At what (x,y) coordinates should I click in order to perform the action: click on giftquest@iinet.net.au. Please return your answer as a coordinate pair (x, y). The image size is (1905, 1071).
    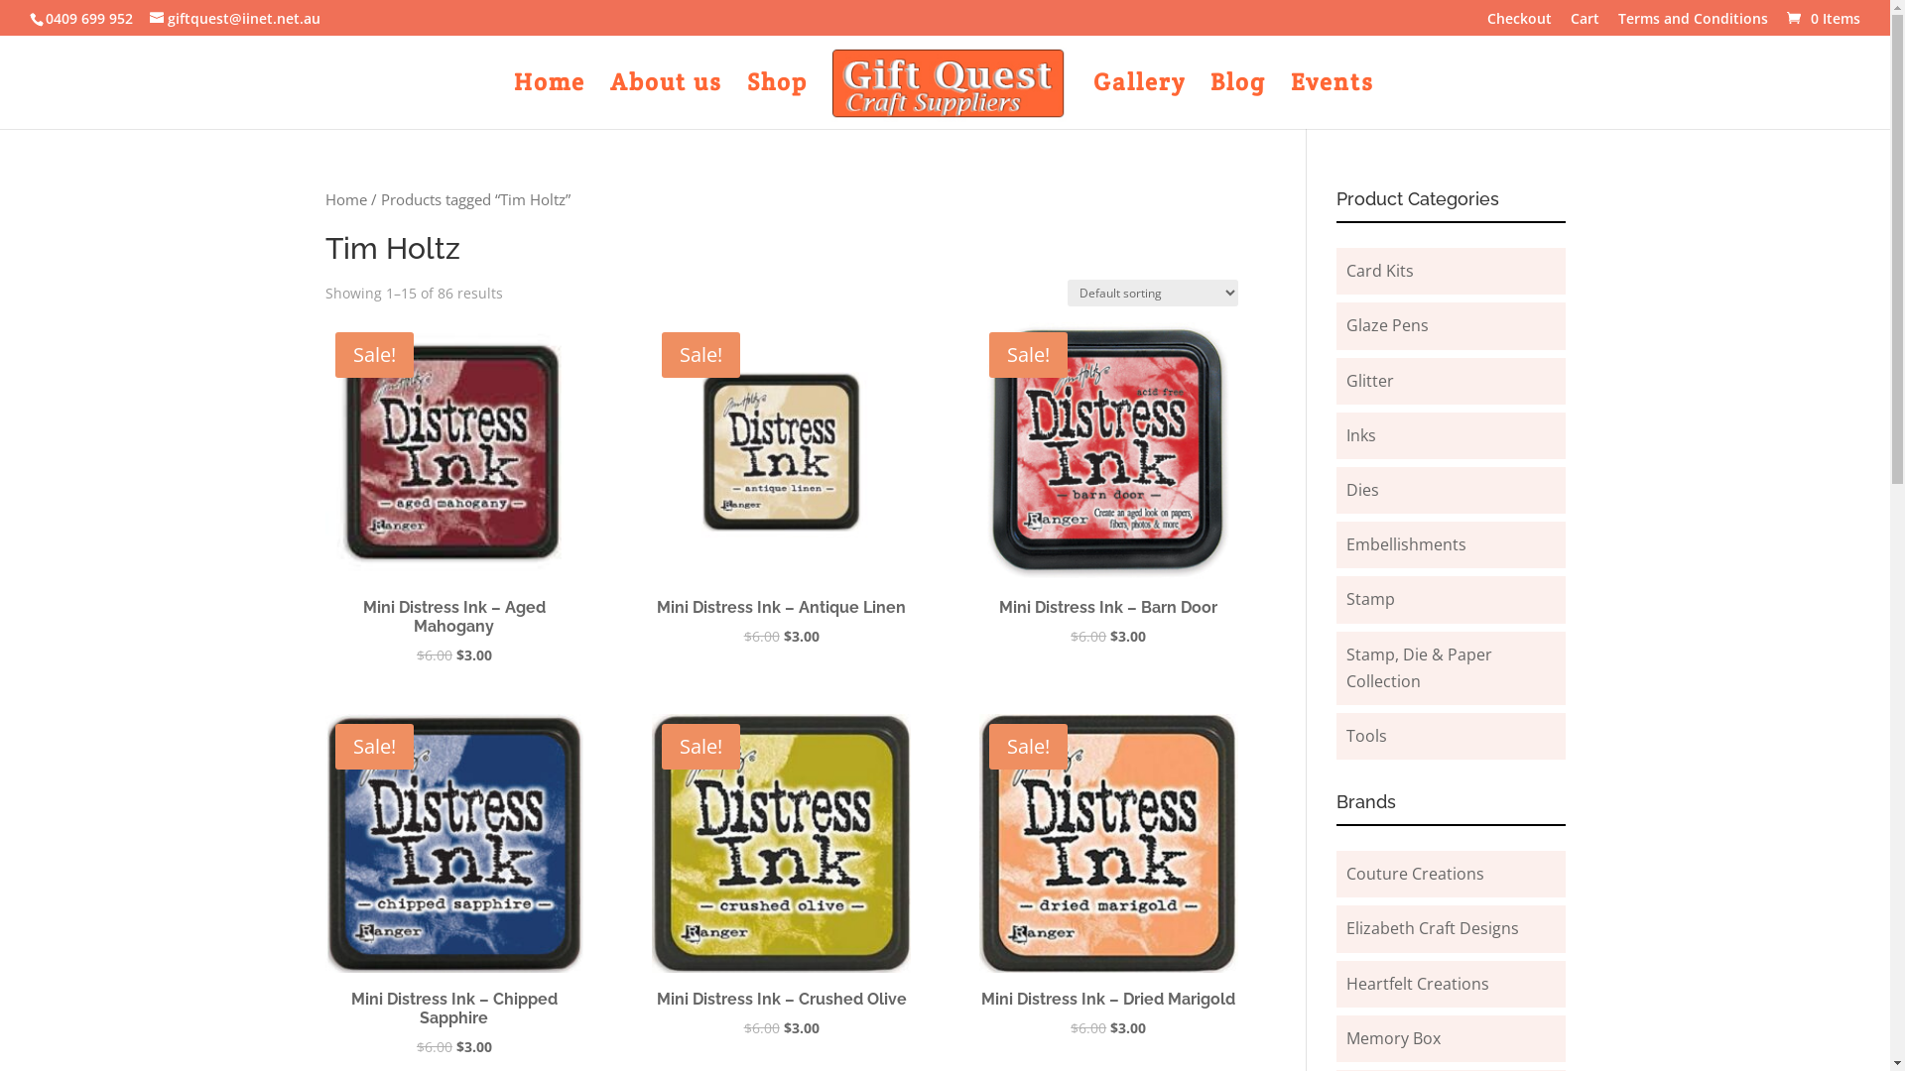
    Looking at the image, I should click on (235, 18).